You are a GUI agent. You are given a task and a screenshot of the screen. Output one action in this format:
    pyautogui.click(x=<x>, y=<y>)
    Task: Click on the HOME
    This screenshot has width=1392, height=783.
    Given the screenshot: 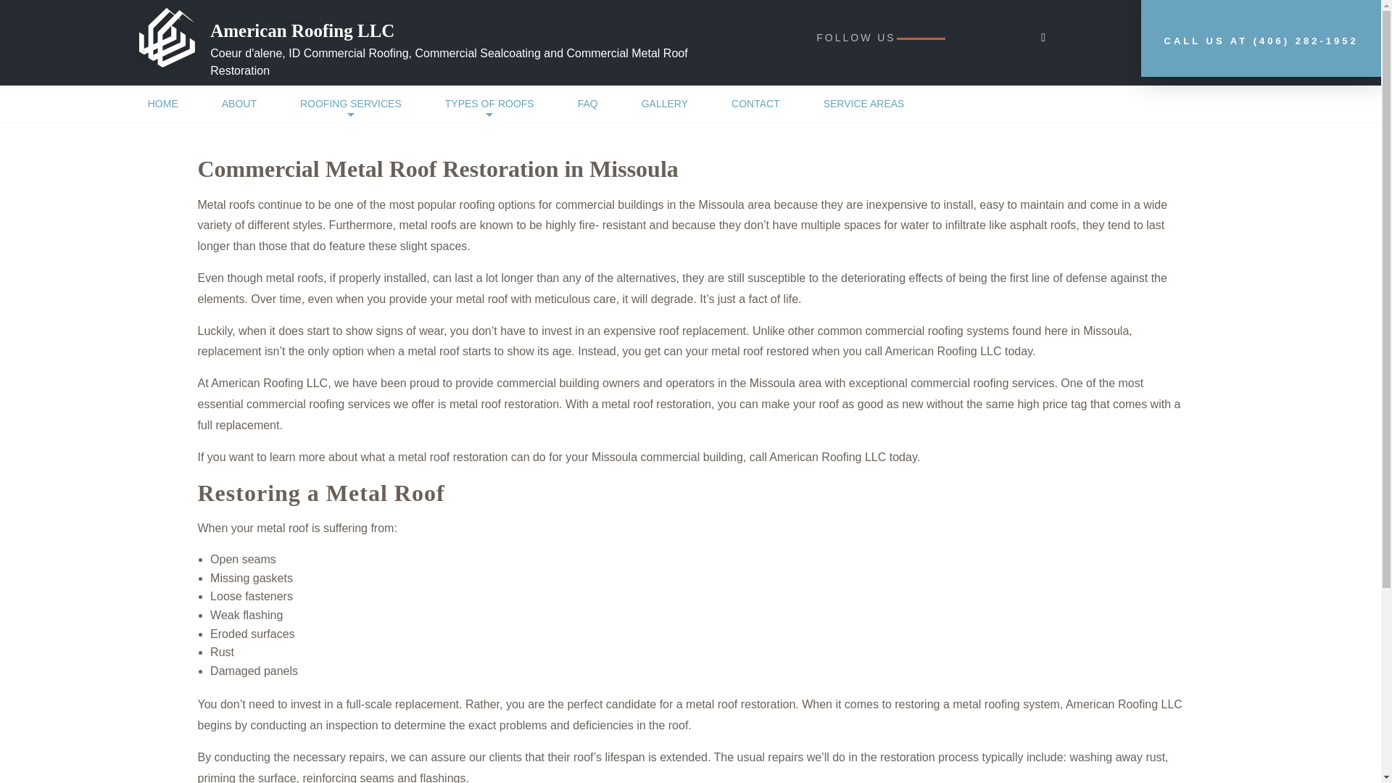 What is the action you would take?
    pyautogui.click(x=163, y=103)
    